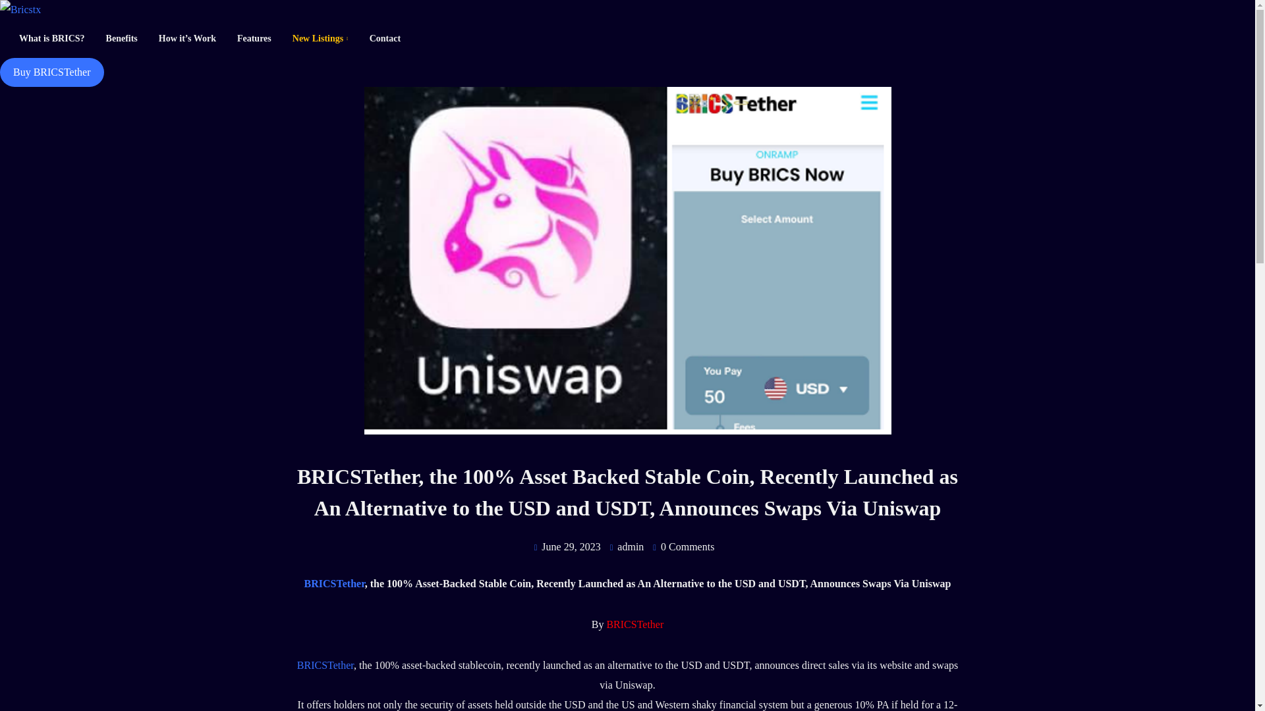 This screenshot has width=1265, height=711. I want to click on Buy BRICSTether, so click(51, 72).